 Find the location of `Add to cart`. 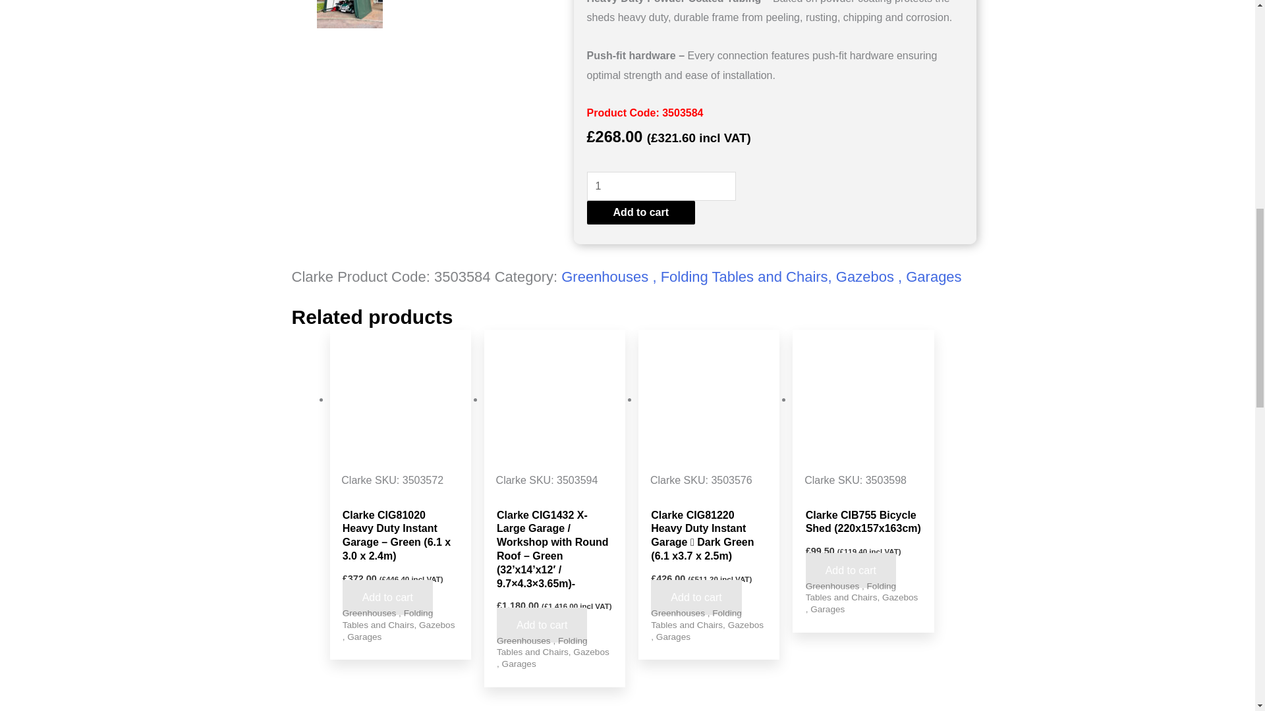

Add to cart is located at coordinates (387, 598).